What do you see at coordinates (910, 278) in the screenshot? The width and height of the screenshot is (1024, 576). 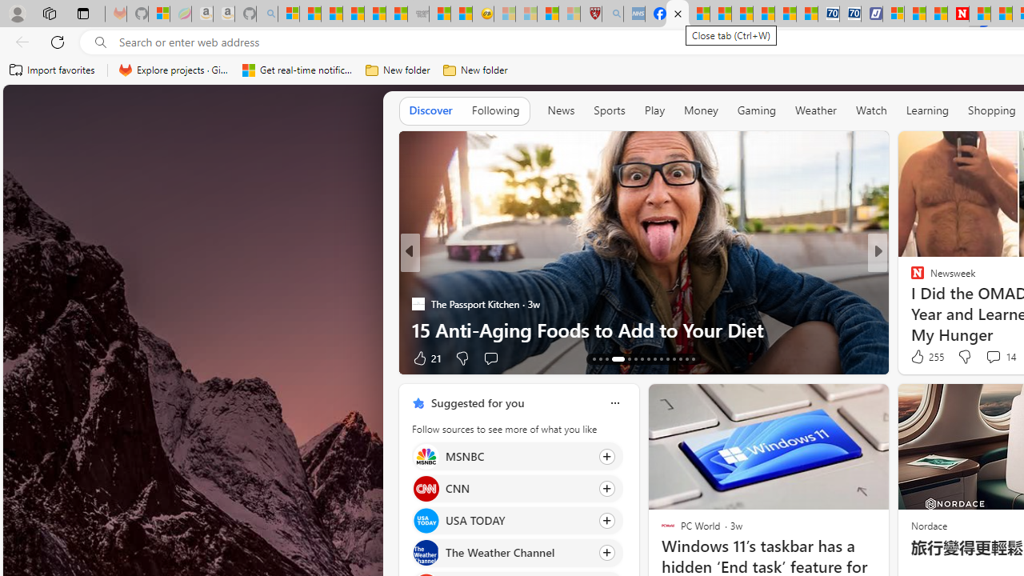 I see `Metro` at bounding box center [910, 278].